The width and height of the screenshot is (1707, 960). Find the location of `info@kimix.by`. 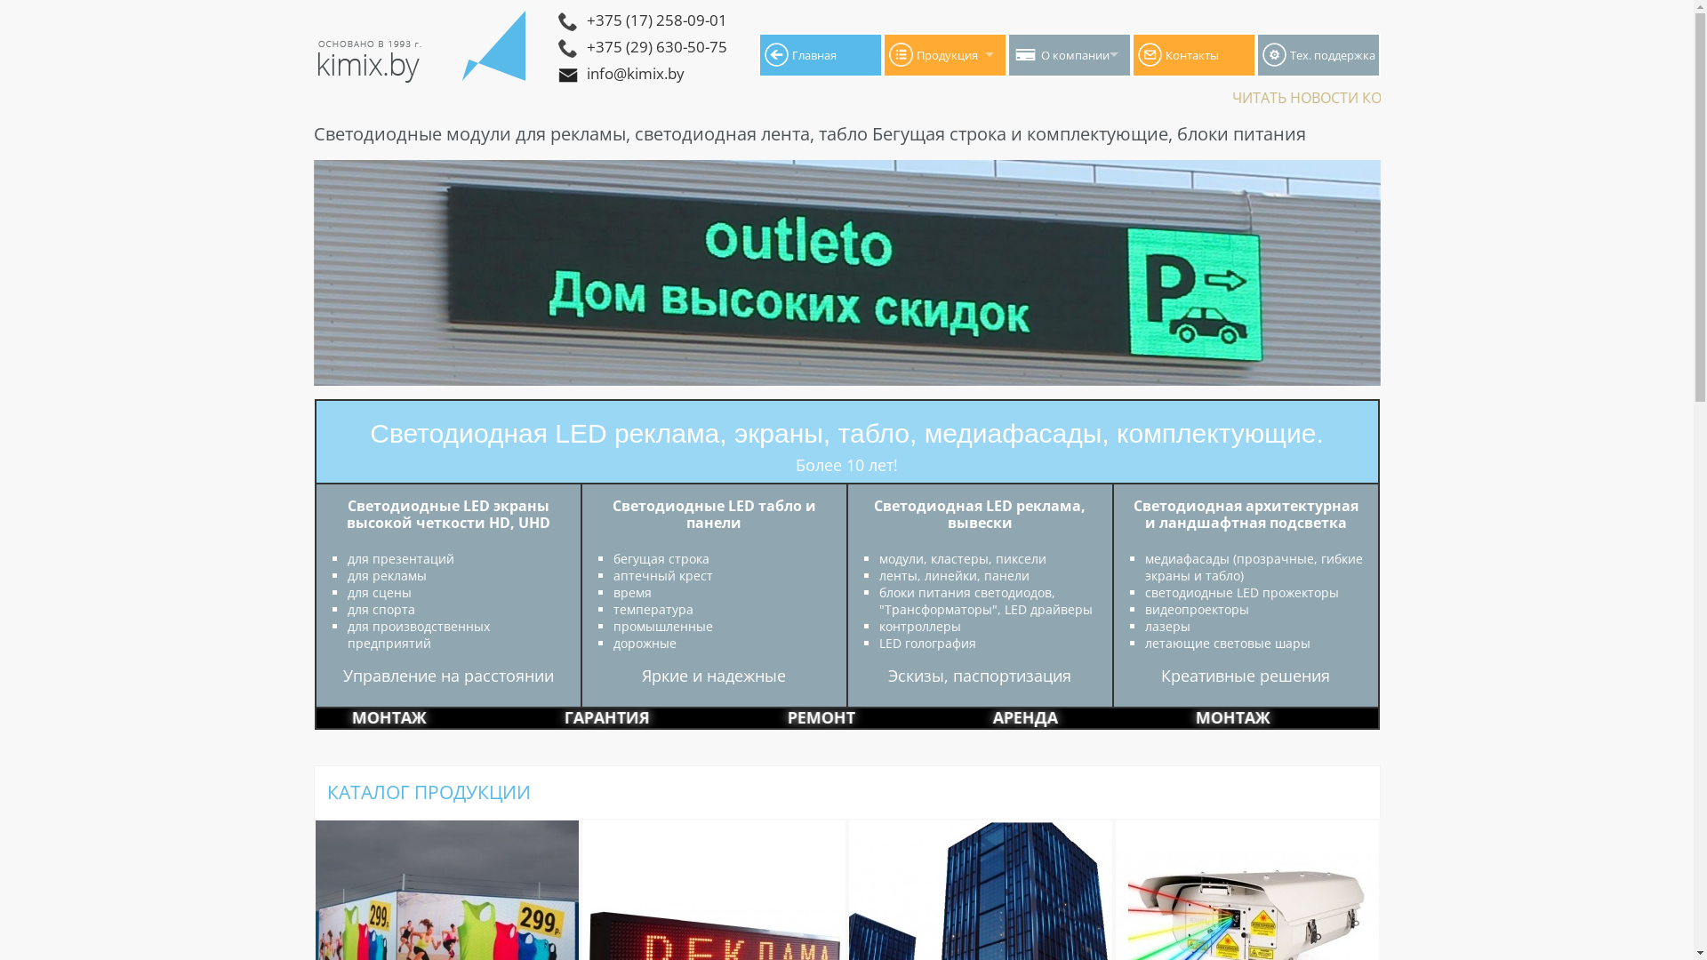

info@kimix.by is located at coordinates (702, 76).